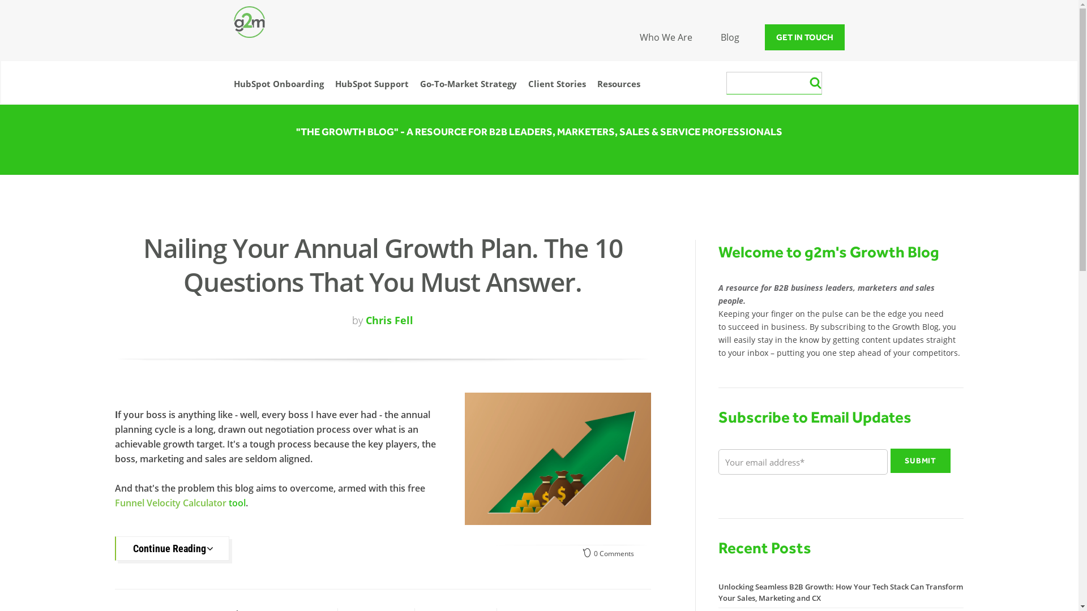 The height and width of the screenshot is (611, 1087). I want to click on Who We Are, so click(666, 37).